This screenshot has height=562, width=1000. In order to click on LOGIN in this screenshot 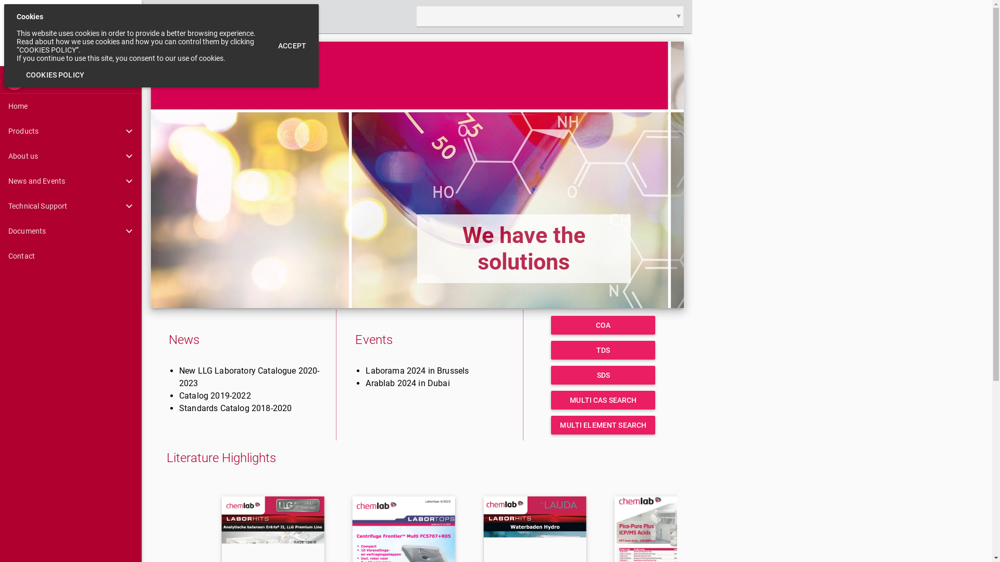, I will do `click(210, 17)`.